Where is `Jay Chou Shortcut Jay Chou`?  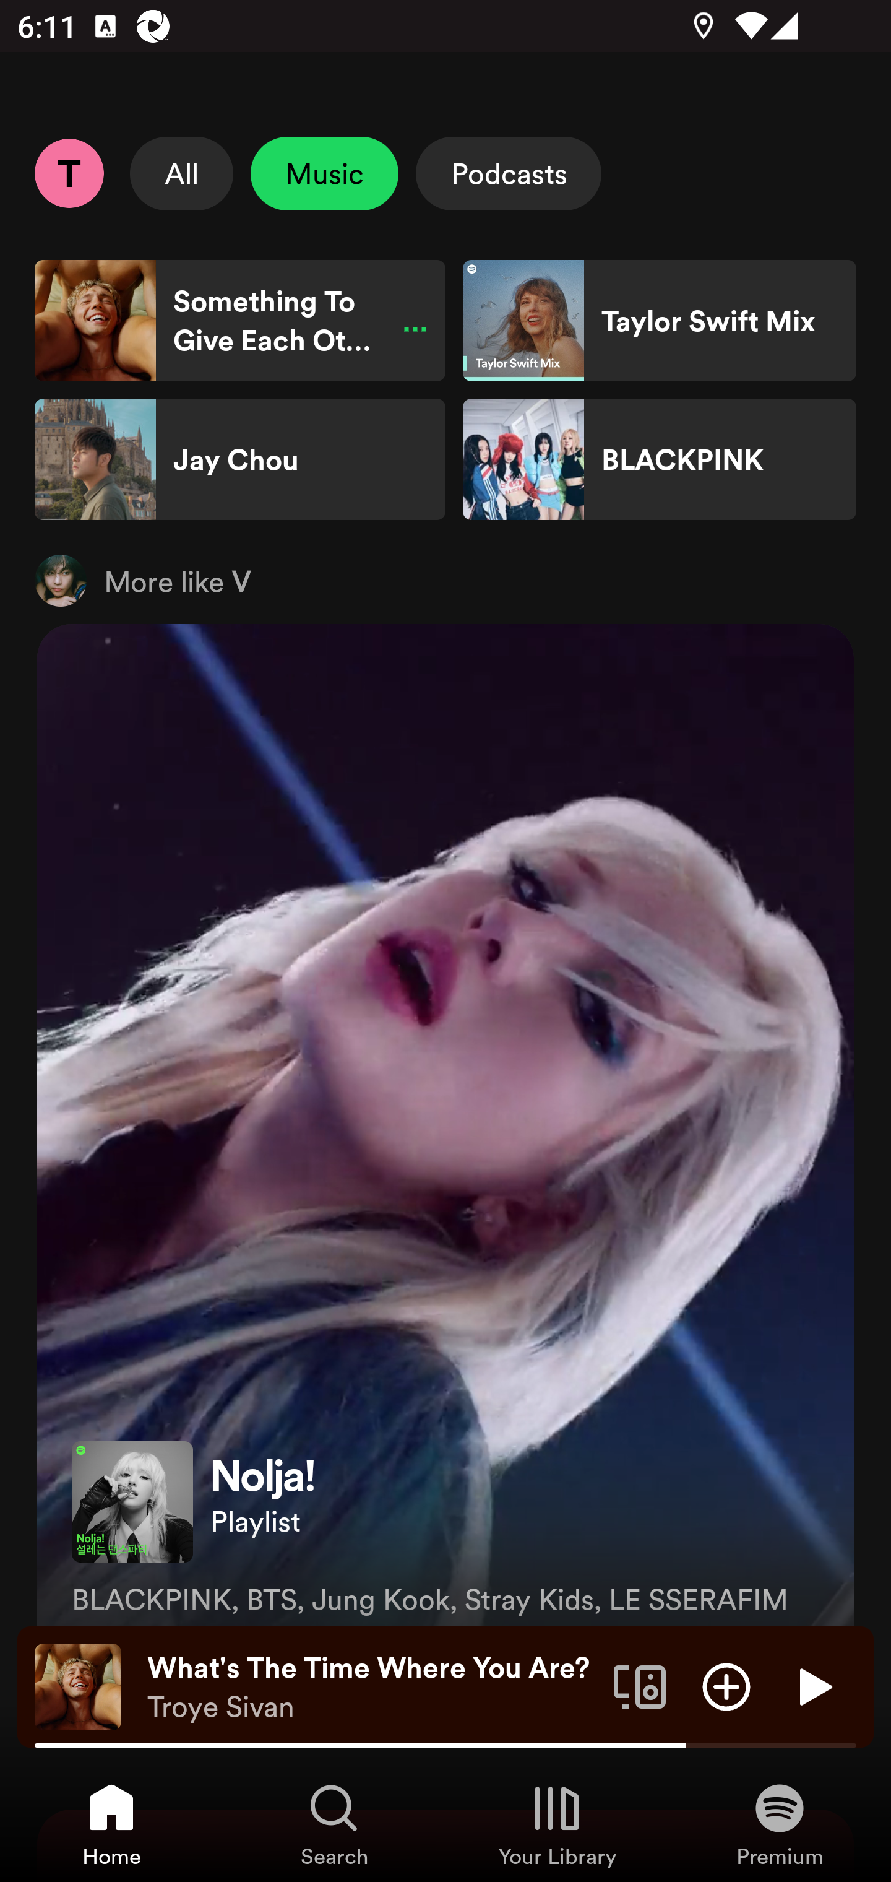
Jay Chou Shortcut Jay Chou is located at coordinates (240, 459).